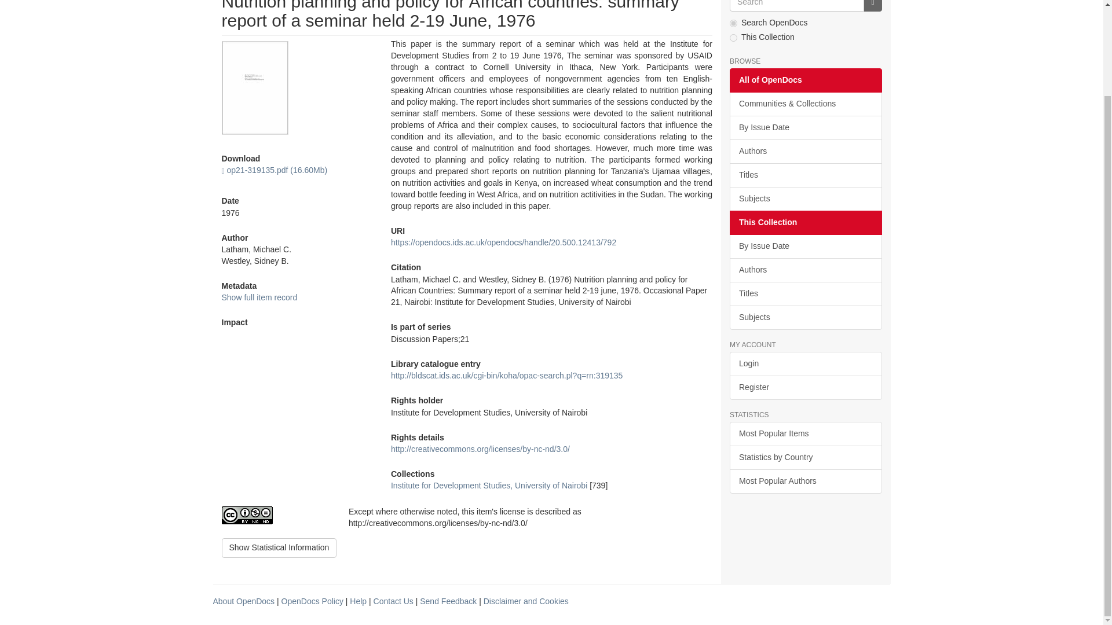 The image size is (1112, 625). Describe the element at coordinates (805, 80) in the screenshot. I see `All of OpenDocs` at that location.